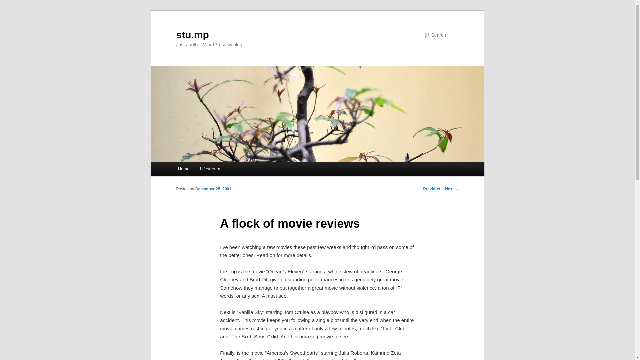 The height and width of the screenshot is (360, 640). What do you see at coordinates (213, 189) in the screenshot?
I see `4:01 am` at bounding box center [213, 189].